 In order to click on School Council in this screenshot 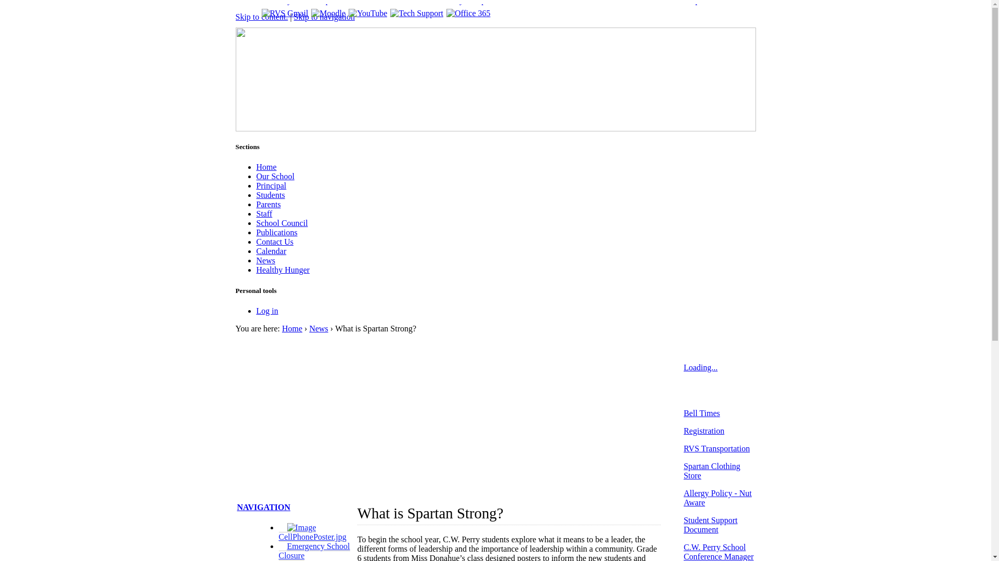, I will do `click(281, 223)`.